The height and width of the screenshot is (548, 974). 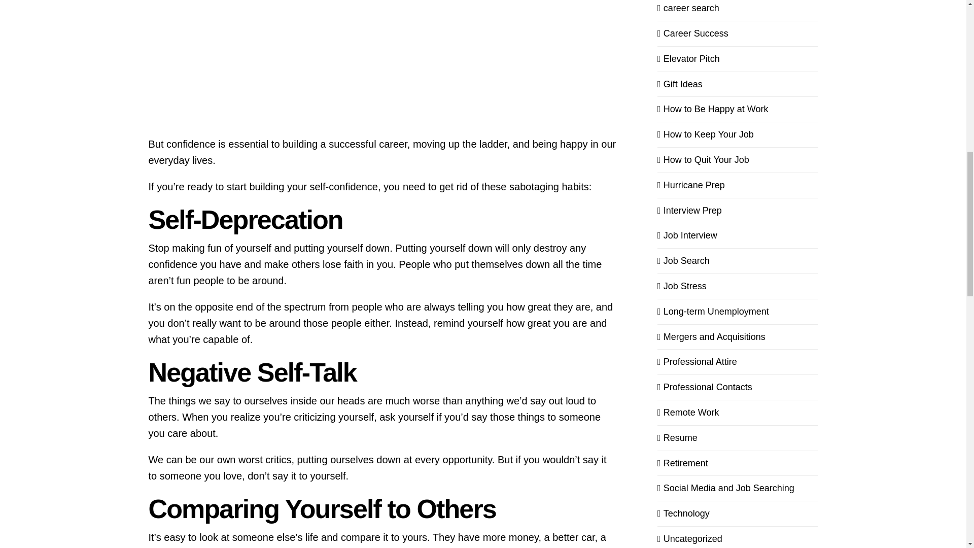 What do you see at coordinates (738, 361) in the screenshot?
I see `Professional Attire` at bounding box center [738, 361].